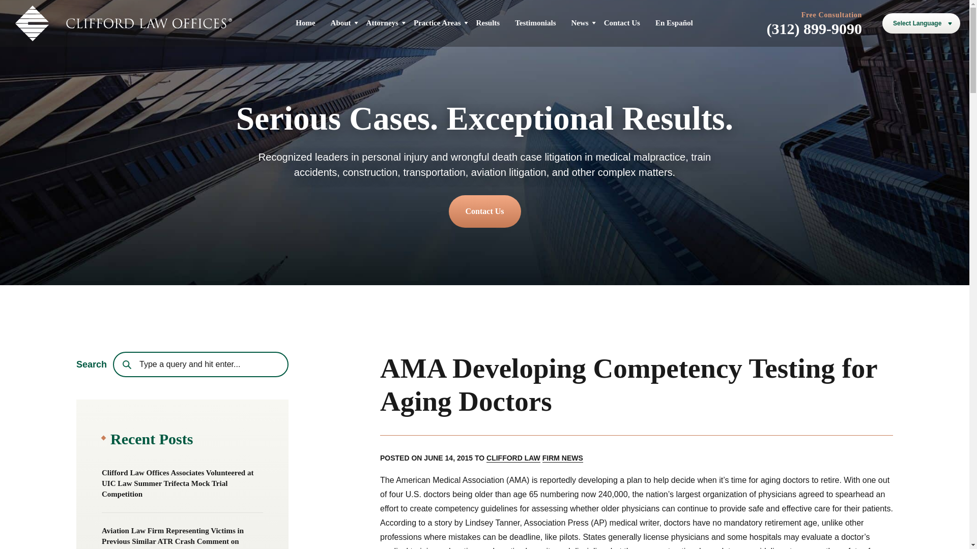 This screenshot has height=549, width=977. I want to click on About, so click(341, 22).